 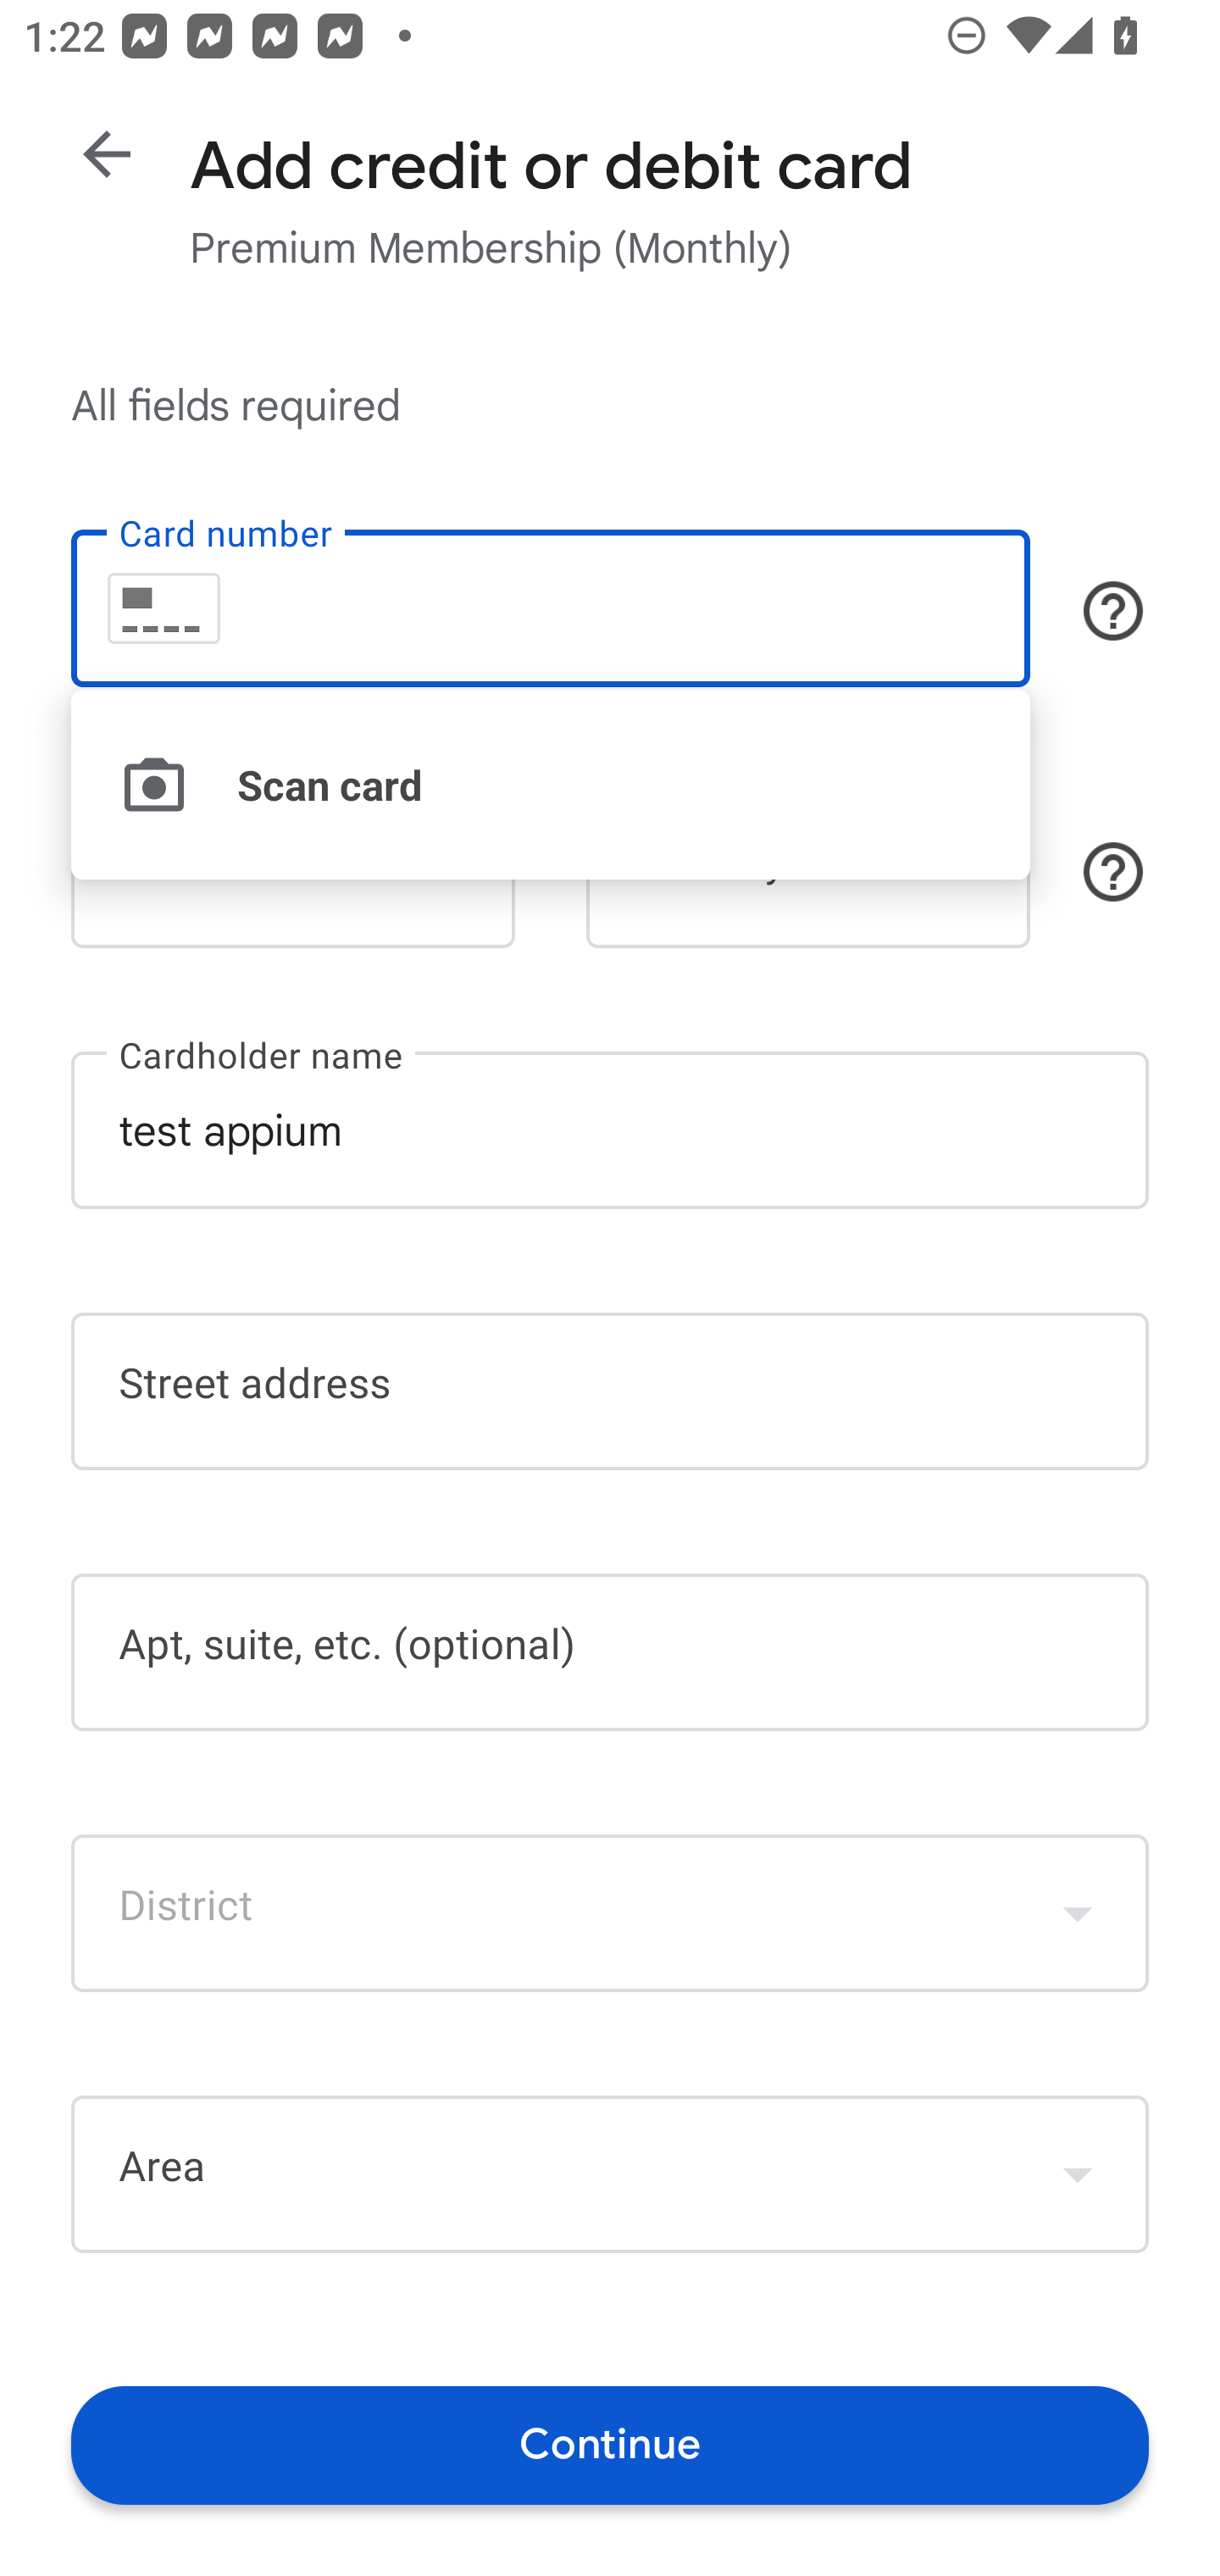 I want to click on Button, shows cards that are accepted for payment, so click(x=1113, y=610).